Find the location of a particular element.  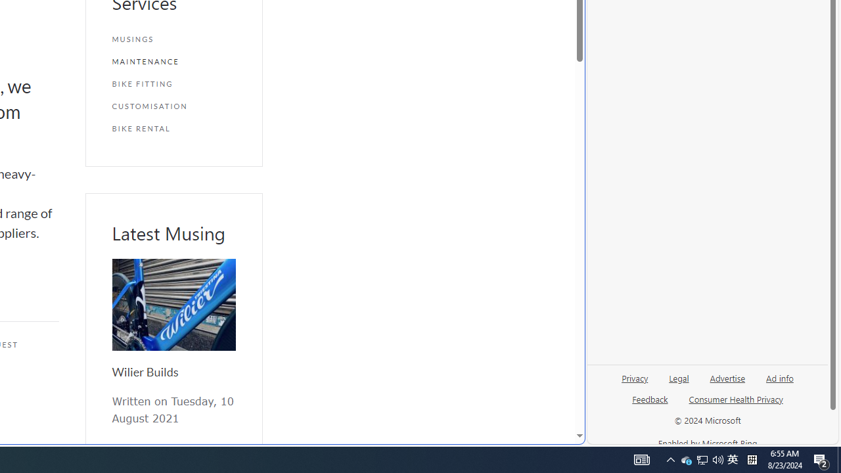

MUSINGS is located at coordinates (173, 39).